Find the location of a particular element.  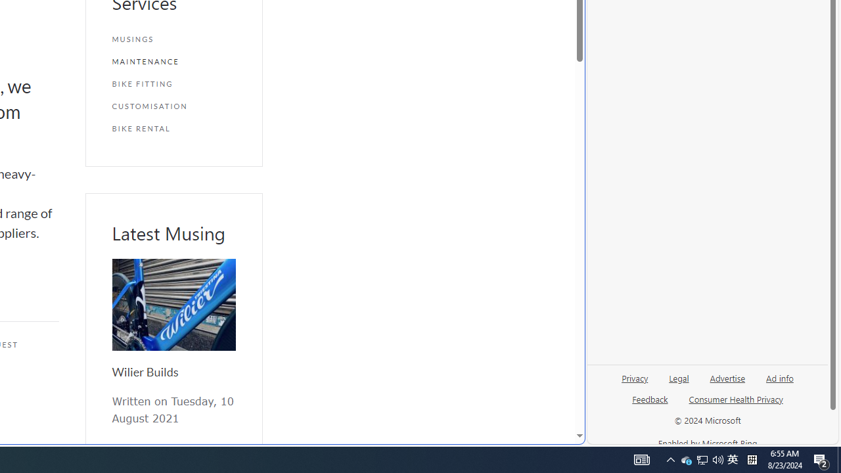

MUSINGS is located at coordinates (173, 39).